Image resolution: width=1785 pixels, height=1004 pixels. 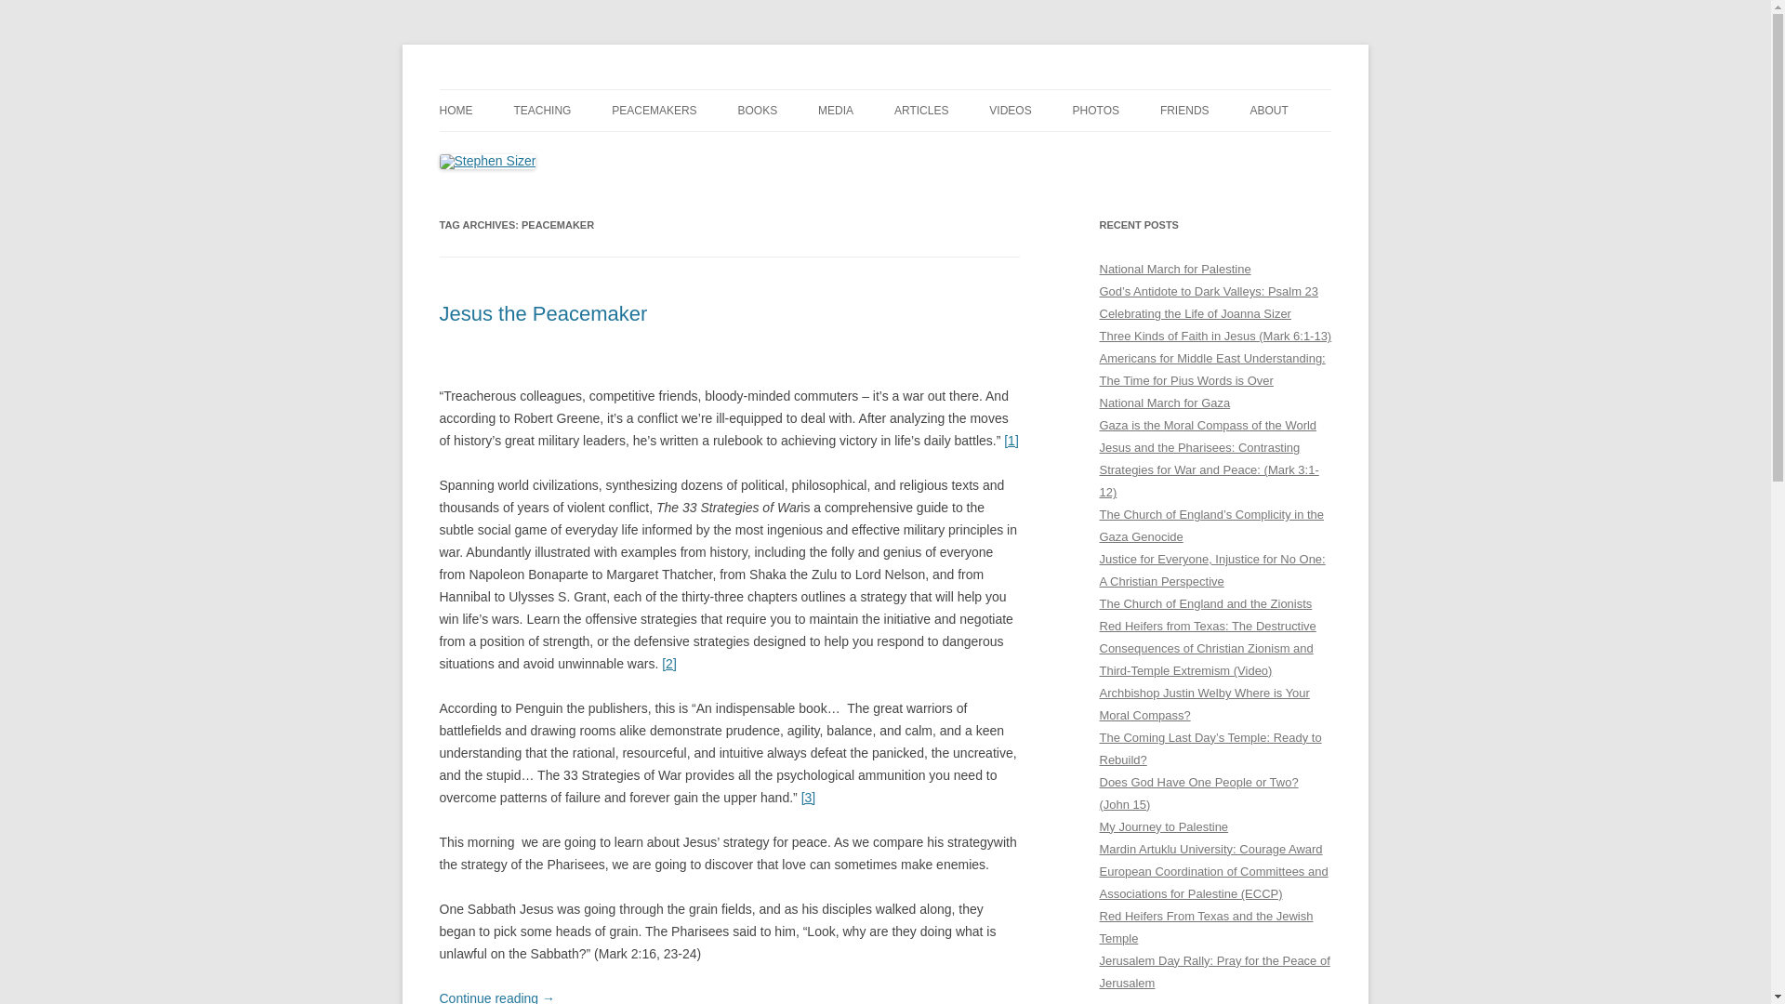 I want to click on PEACEMAKERS, so click(x=654, y=111).